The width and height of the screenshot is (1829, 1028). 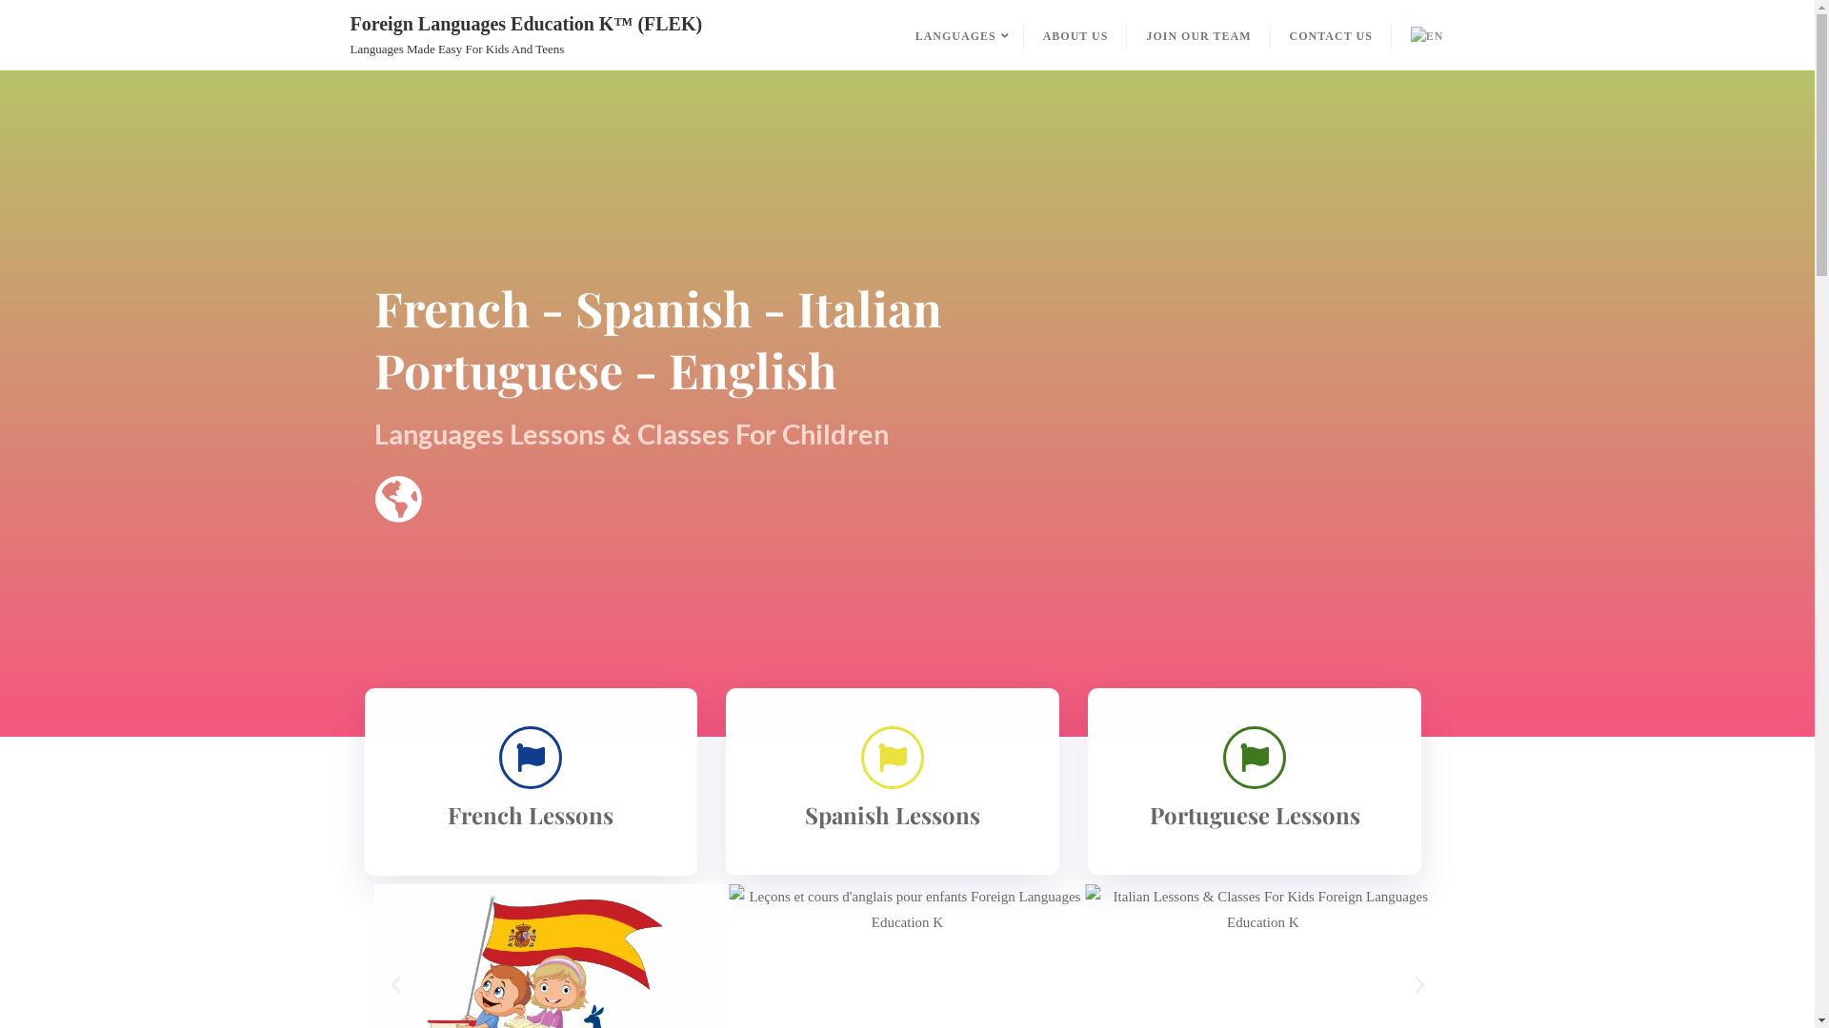 What do you see at coordinates (1076, 35) in the screenshot?
I see `ABOUT US` at bounding box center [1076, 35].